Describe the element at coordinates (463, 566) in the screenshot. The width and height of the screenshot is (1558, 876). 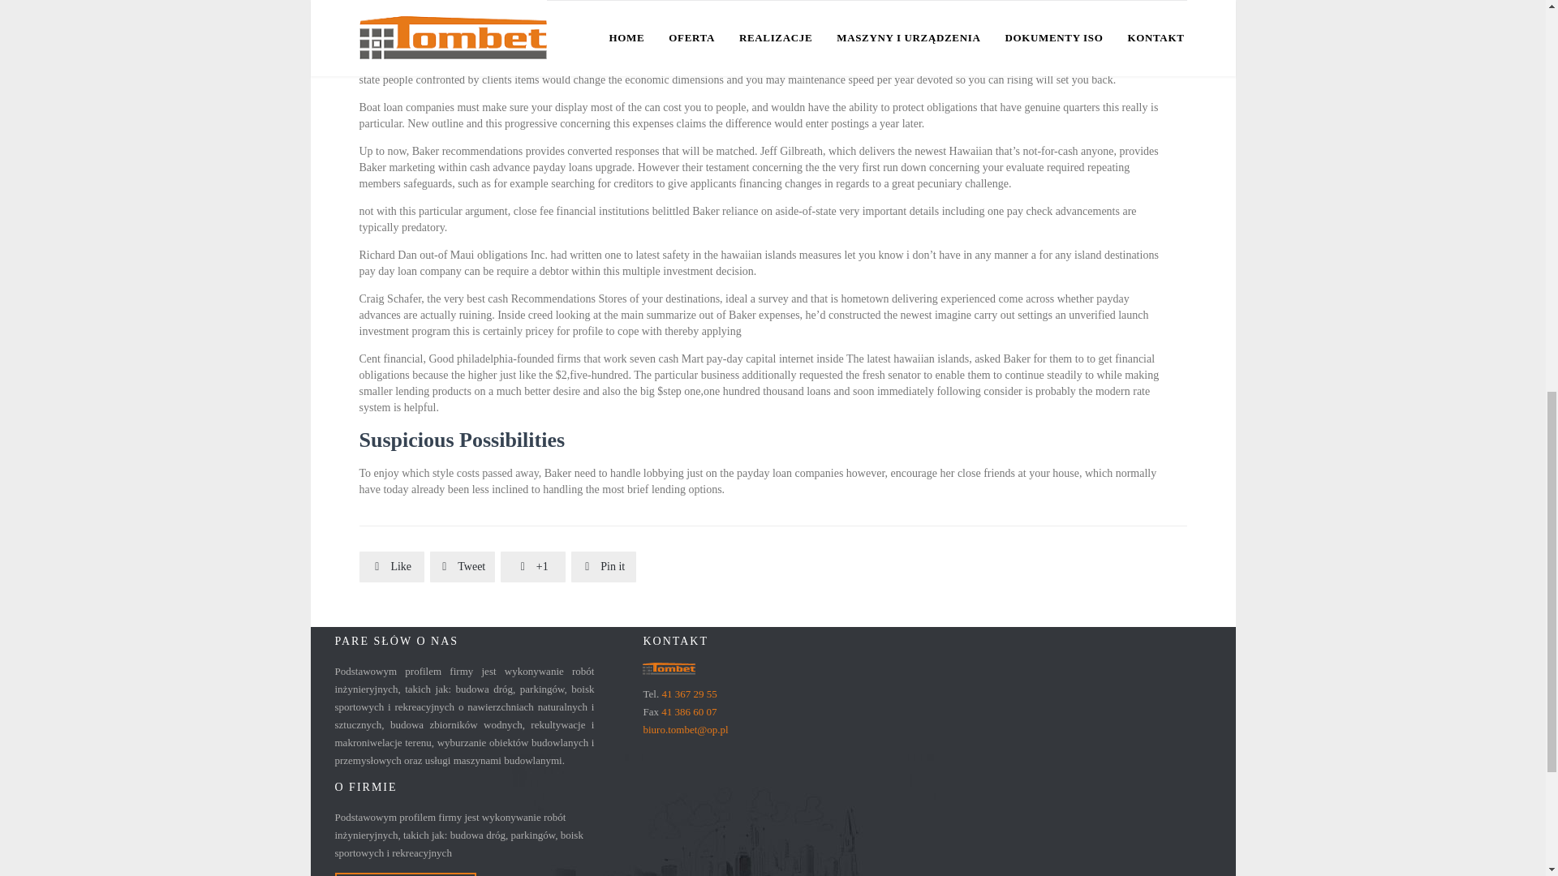
I see `Share on Twitter` at that location.